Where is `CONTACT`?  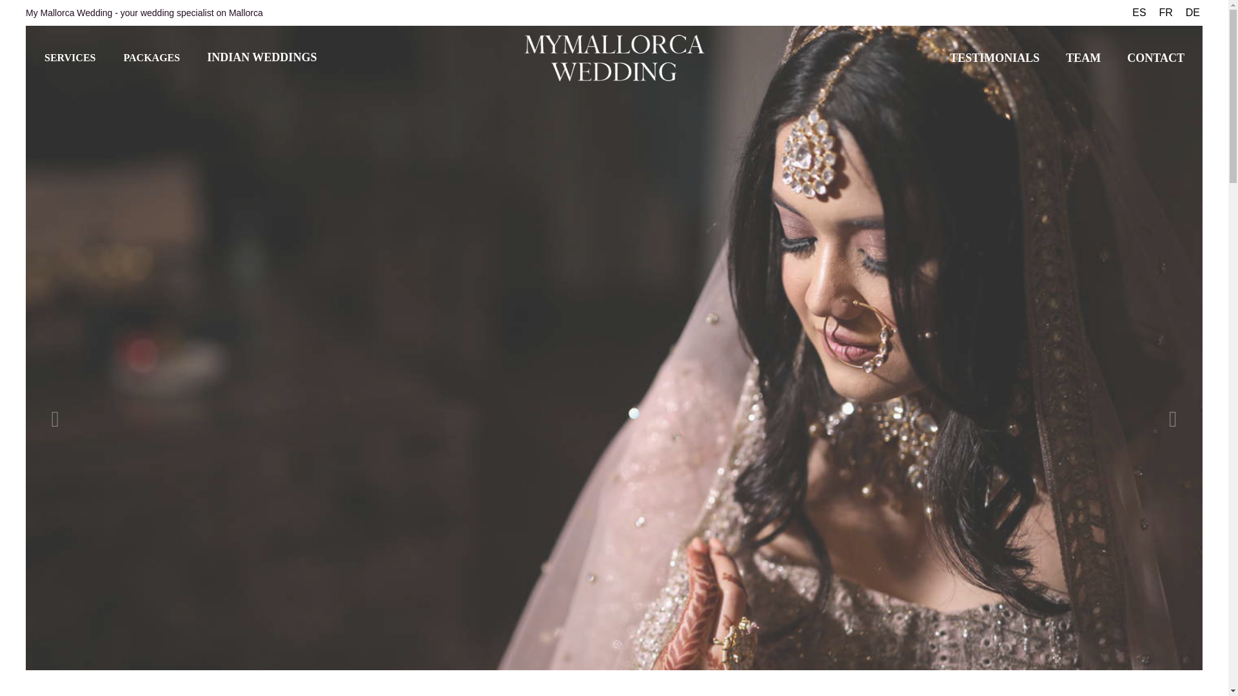 CONTACT is located at coordinates (1155, 57).